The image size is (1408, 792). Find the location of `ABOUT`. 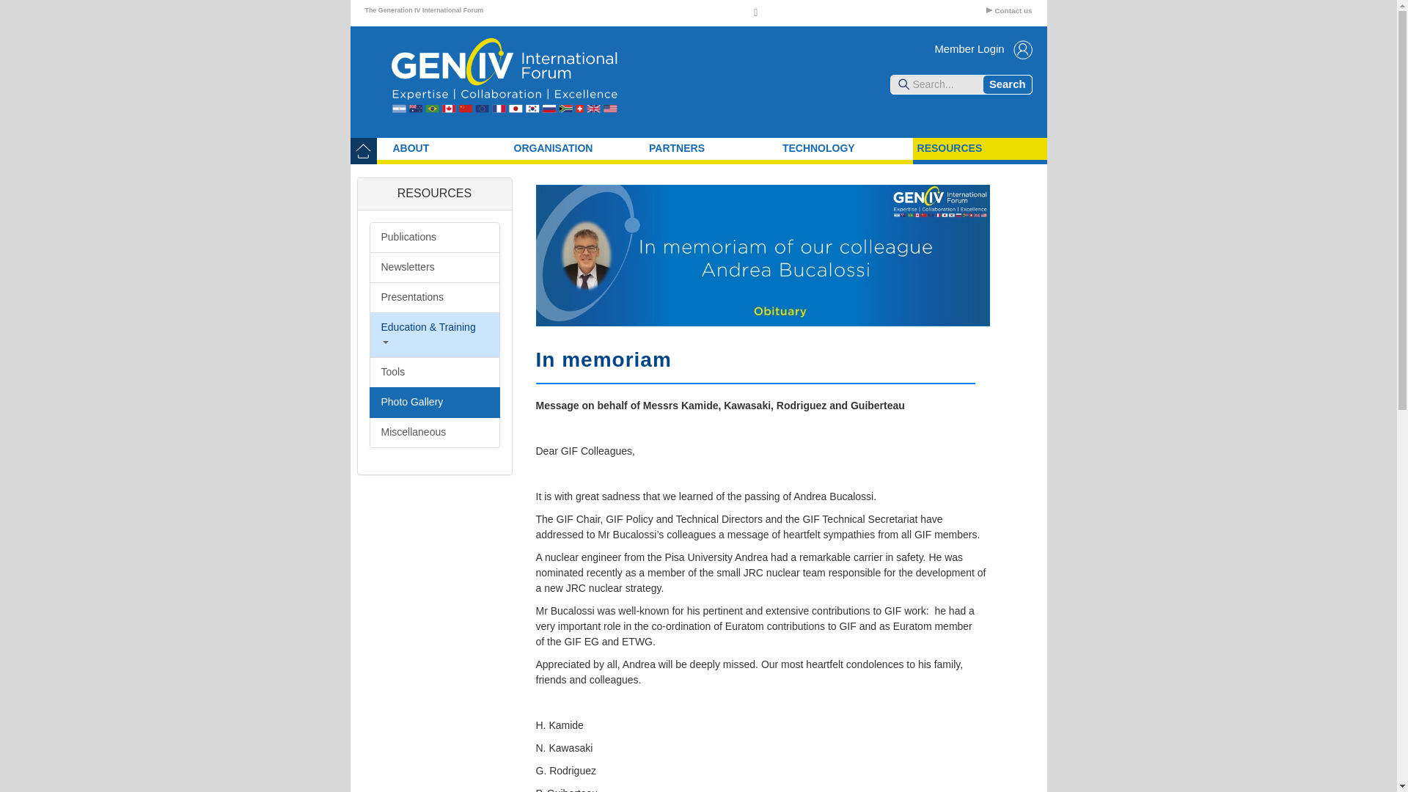

ABOUT is located at coordinates (449, 148).